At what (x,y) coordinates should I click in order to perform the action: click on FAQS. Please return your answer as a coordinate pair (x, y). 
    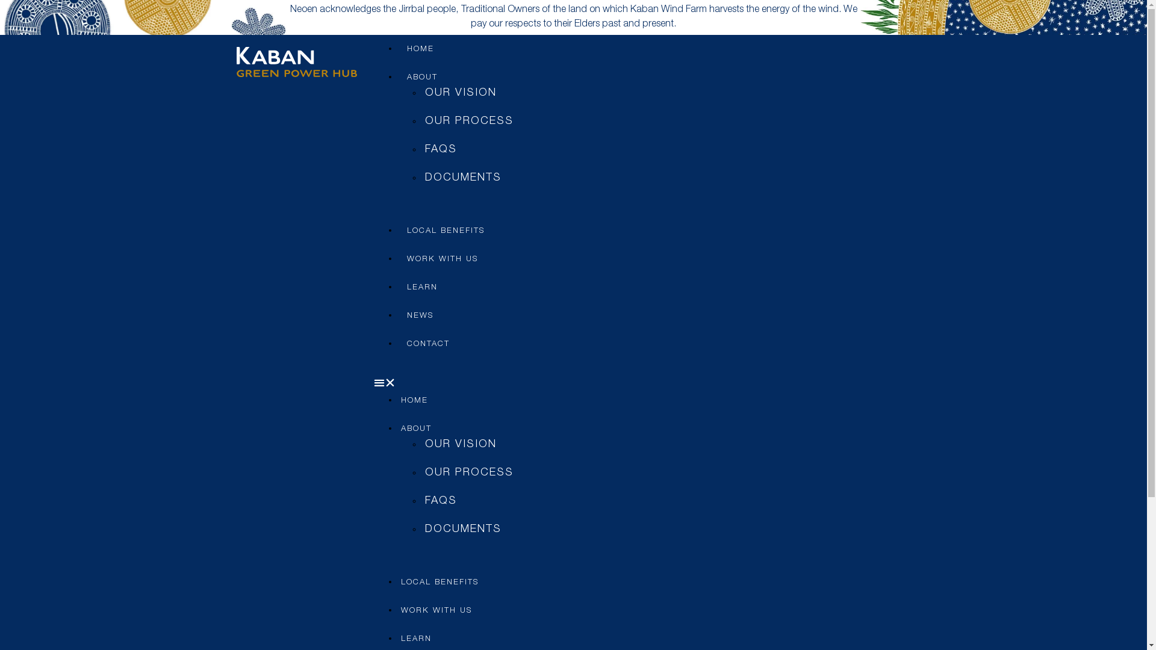
    Looking at the image, I should click on (441, 150).